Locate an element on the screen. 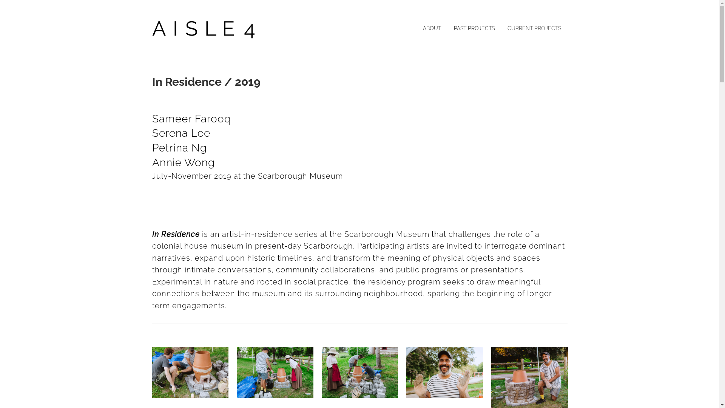 Image resolution: width=725 pixels, height=408 pixels. CURRENT PROJECTS is located at coordinates (534, 28).